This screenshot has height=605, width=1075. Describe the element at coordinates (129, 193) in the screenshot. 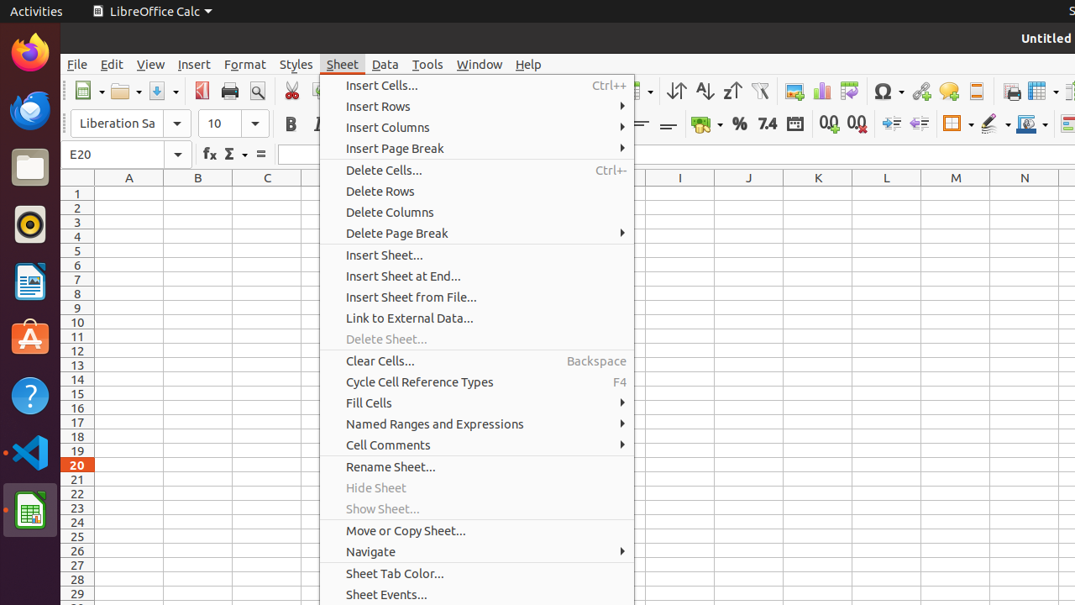

I see `A1` at that location.